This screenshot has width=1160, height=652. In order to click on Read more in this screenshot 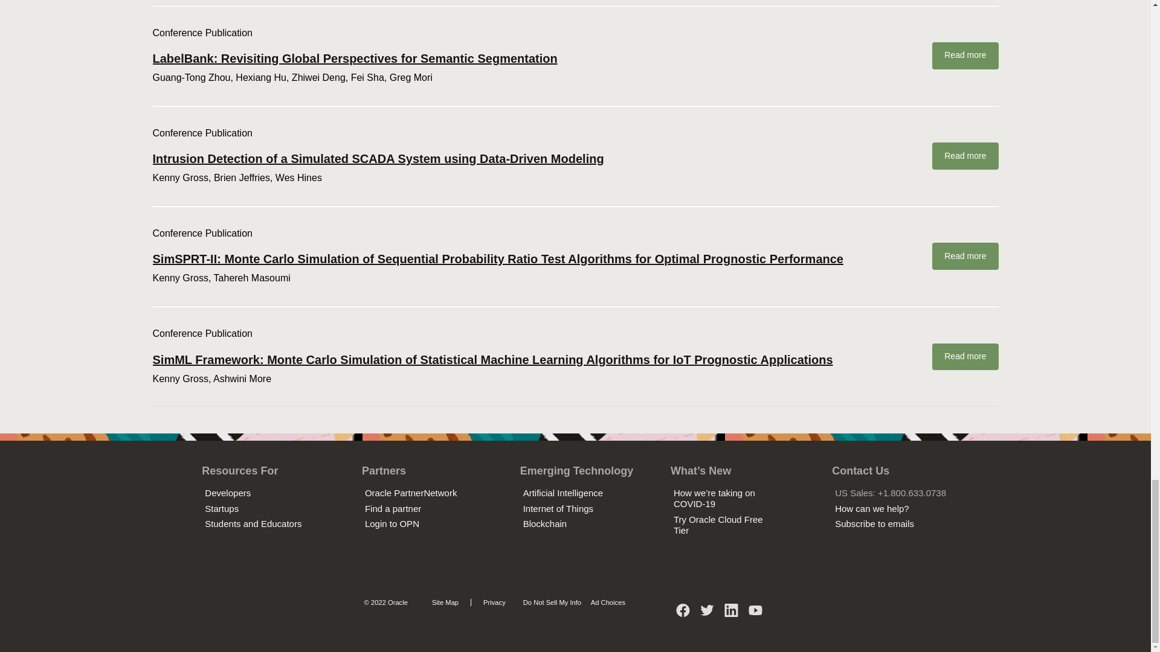, I will do `click(965, 156)`.